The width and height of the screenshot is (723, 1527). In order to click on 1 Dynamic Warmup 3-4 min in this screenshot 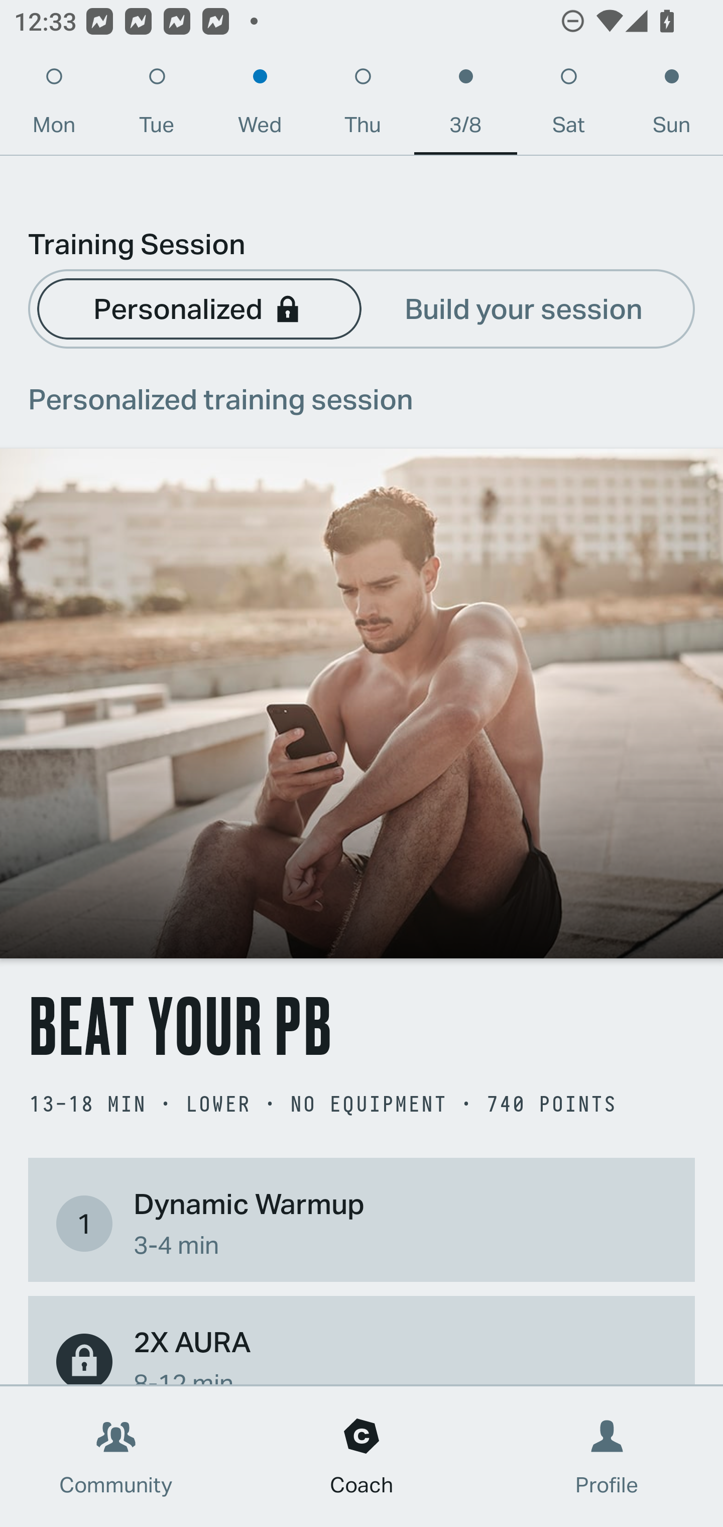, I will do `click(361, 1224)`.